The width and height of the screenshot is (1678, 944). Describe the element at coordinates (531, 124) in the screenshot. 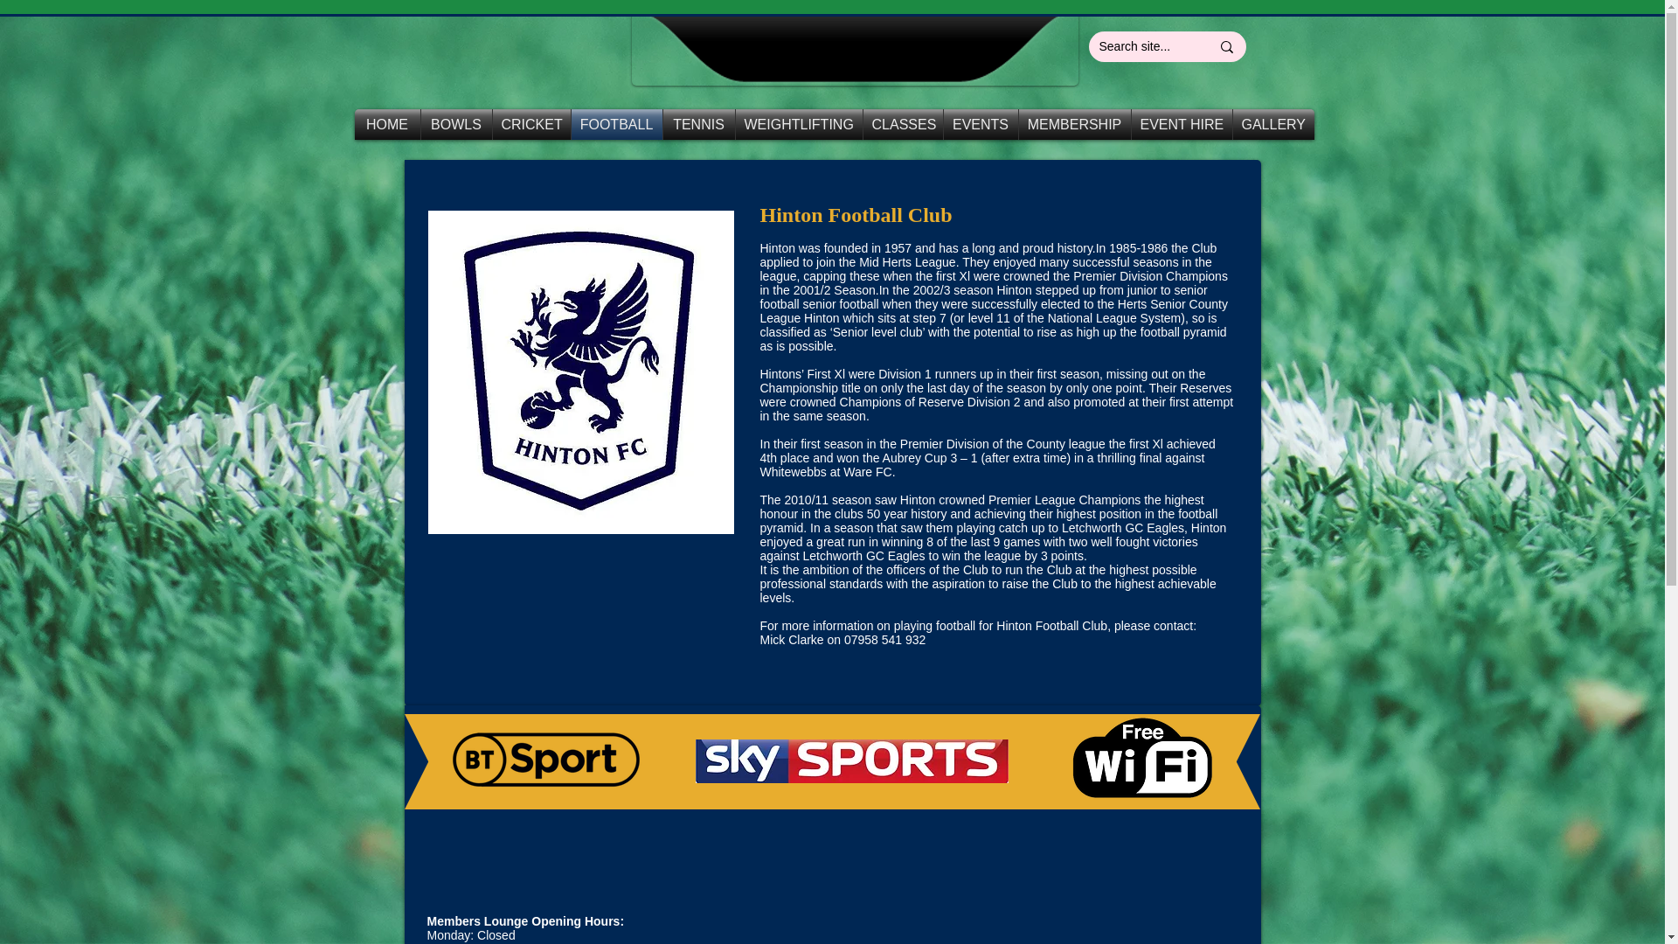

I see `CRICKET` at that location.